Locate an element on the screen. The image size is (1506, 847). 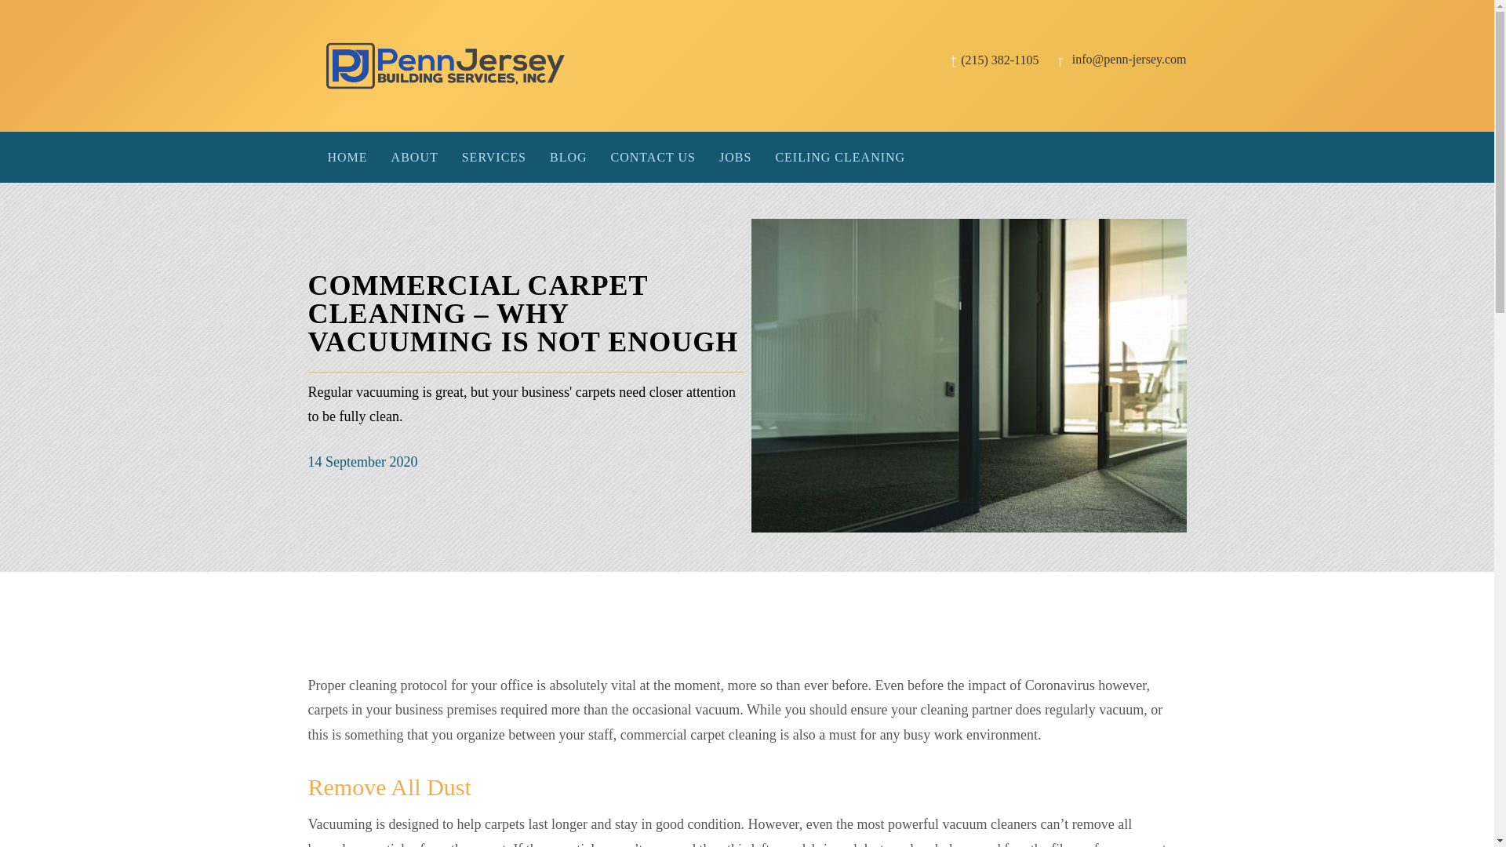
ABOUT is located at coordinates (414, 158).